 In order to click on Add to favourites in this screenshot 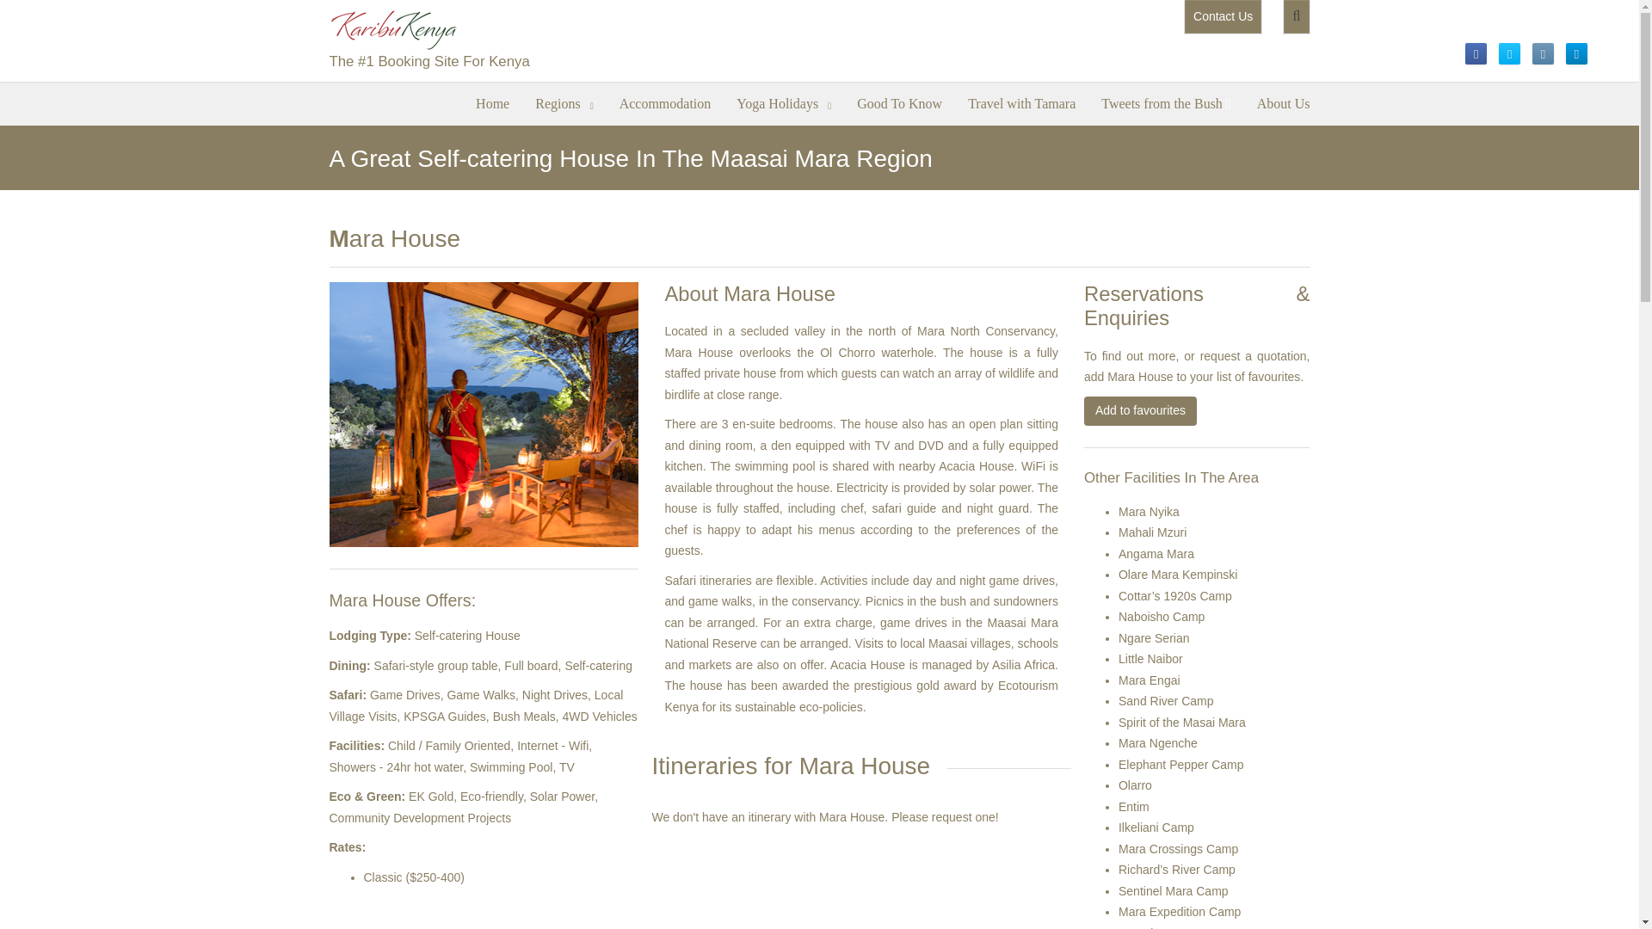, I will do `click(1139, 411)`.